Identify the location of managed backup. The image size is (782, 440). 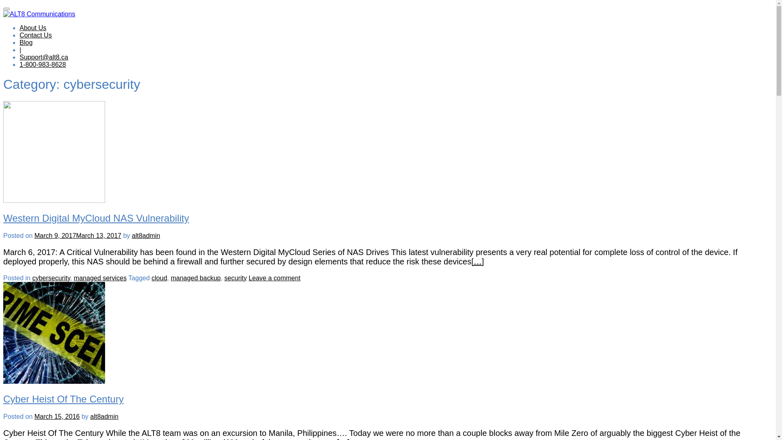
(195, 278).